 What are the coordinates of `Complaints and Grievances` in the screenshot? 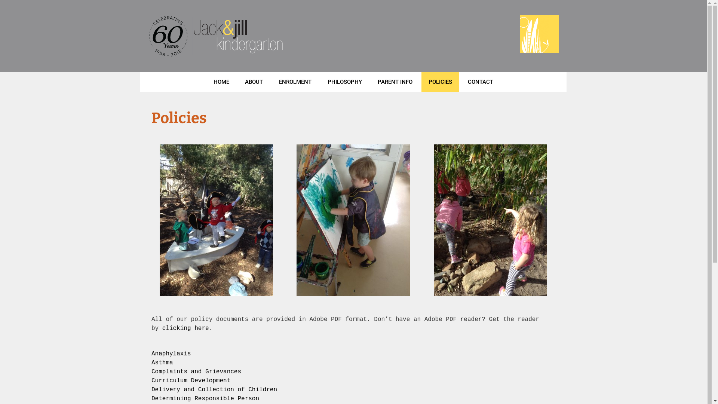 It's located at (196, 372).